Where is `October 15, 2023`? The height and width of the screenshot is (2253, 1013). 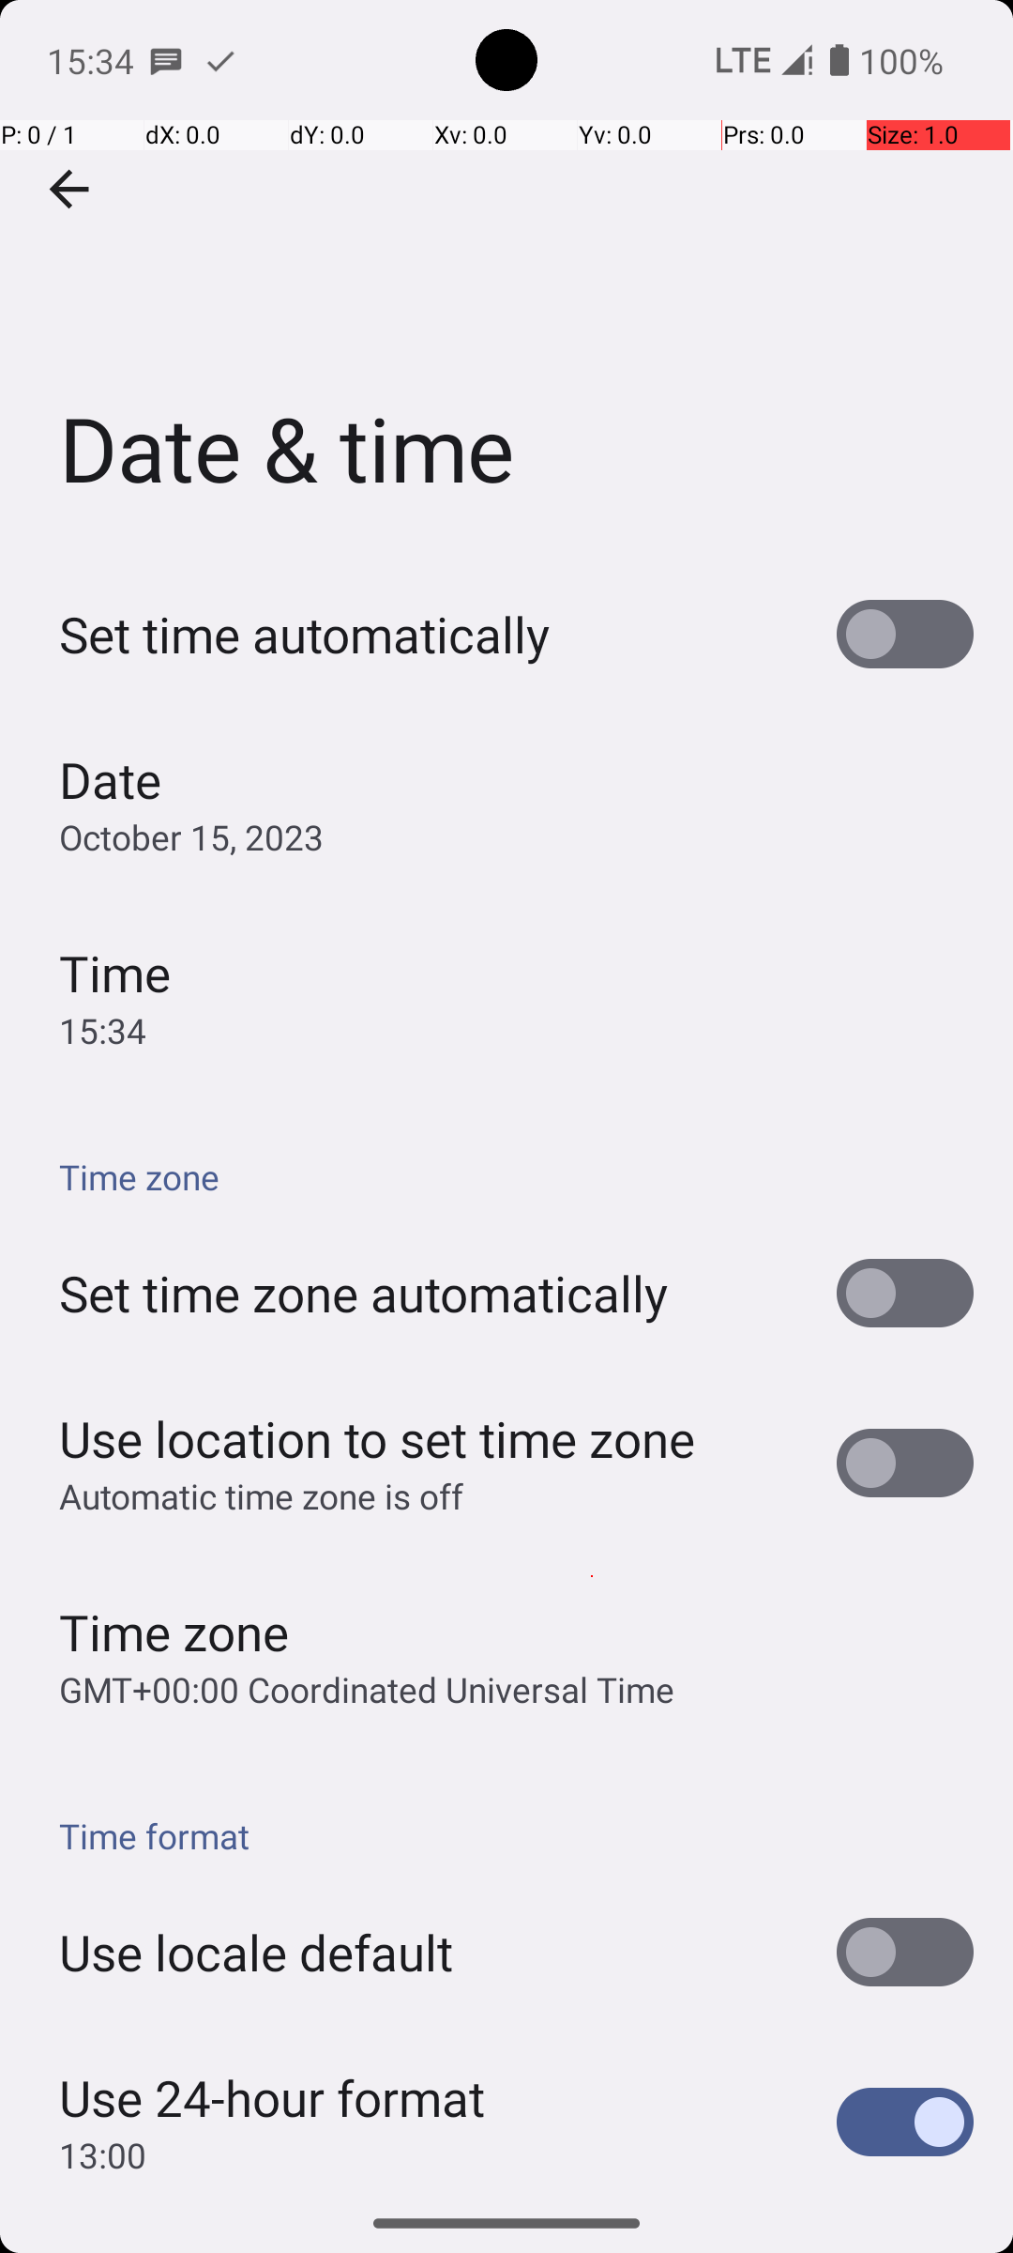 October 15, 2023 is located at coordinates (191, 837).